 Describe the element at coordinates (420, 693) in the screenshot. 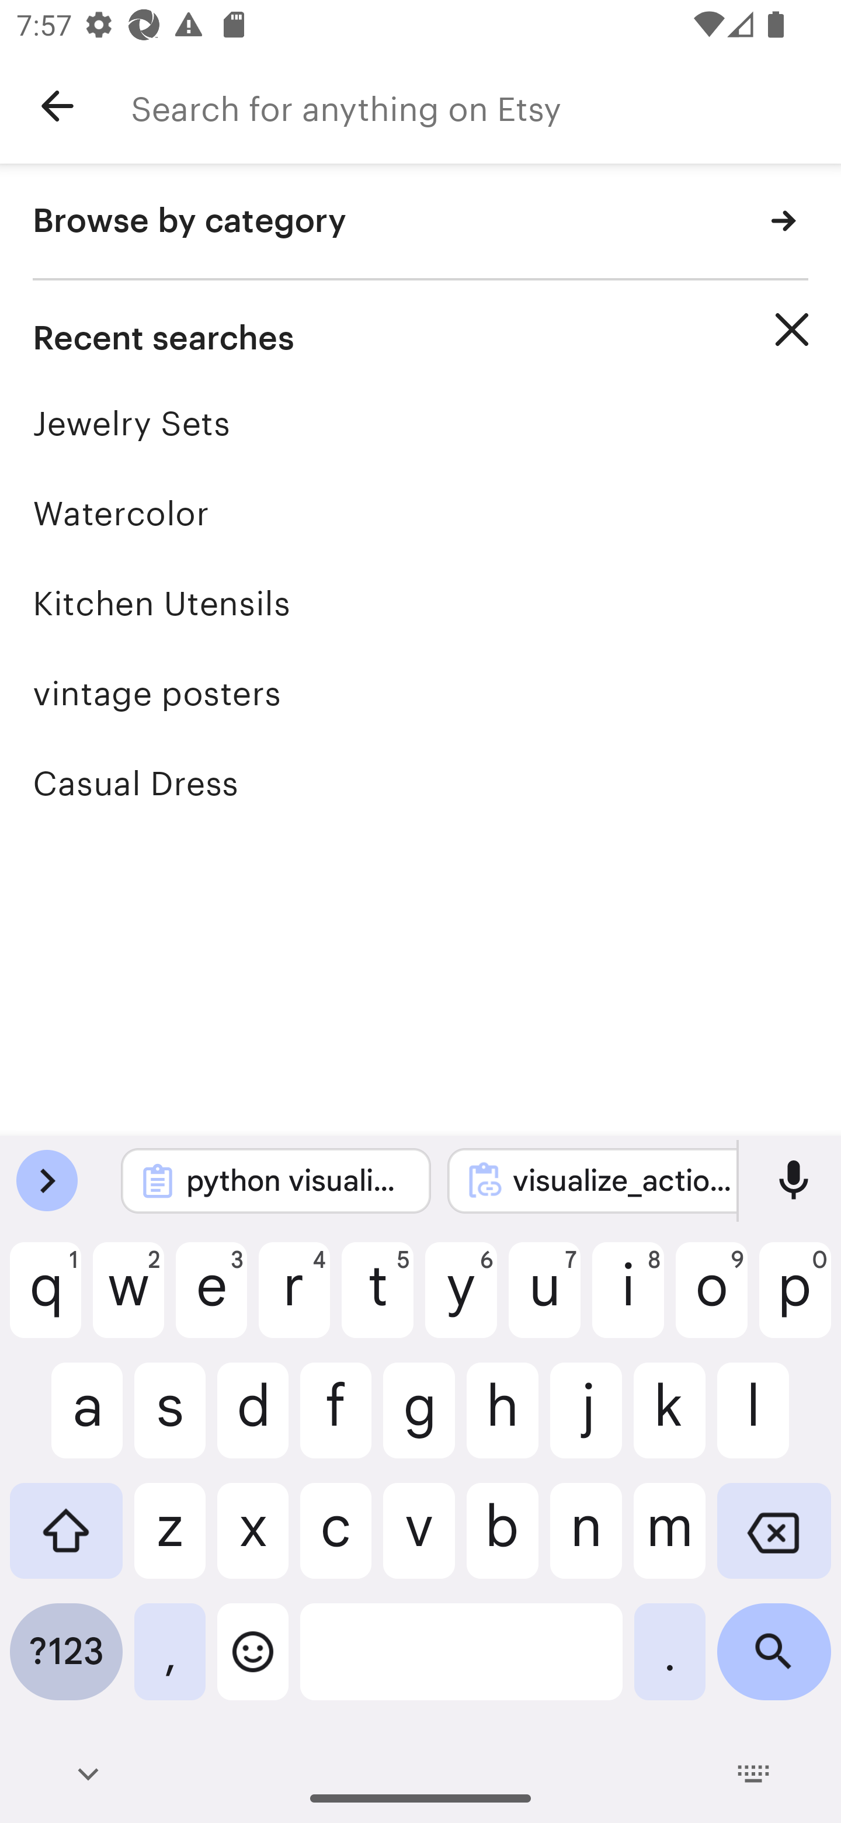

I see `vintage posters` at that location.